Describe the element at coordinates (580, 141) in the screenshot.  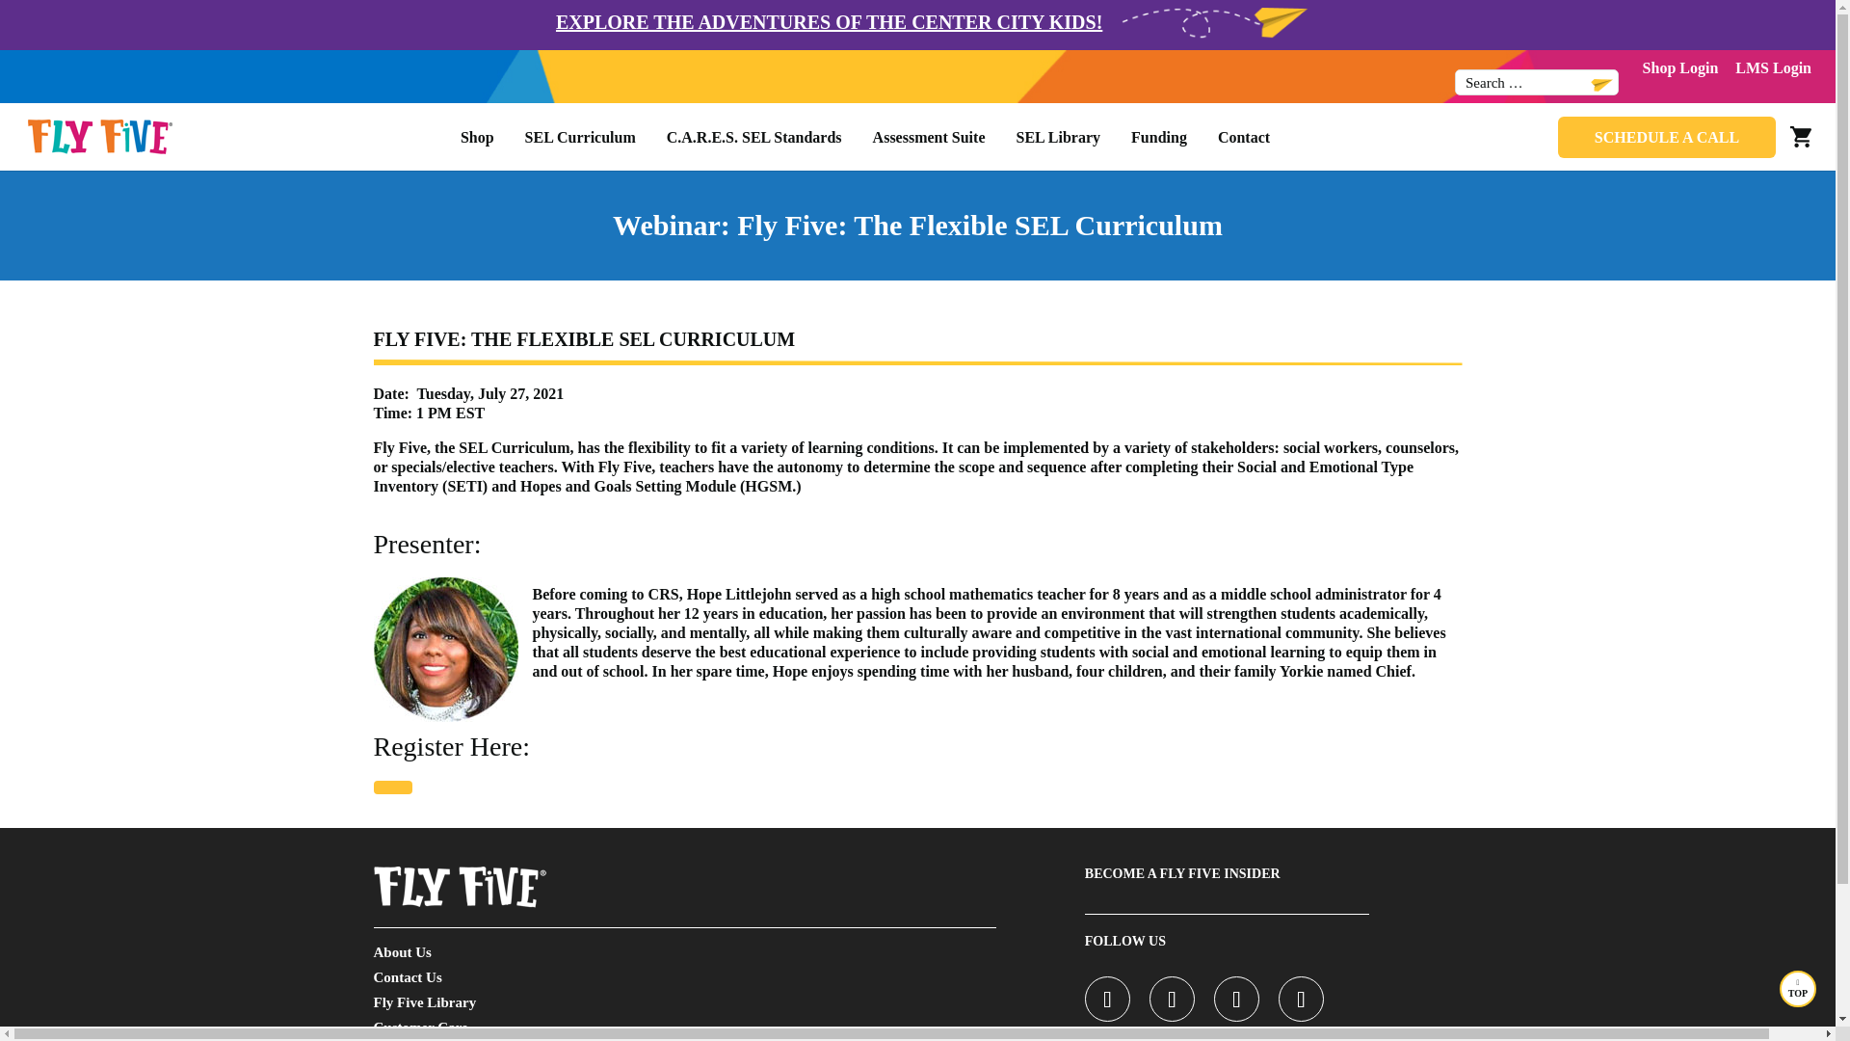
I see `SEL Curriculum` at that location.